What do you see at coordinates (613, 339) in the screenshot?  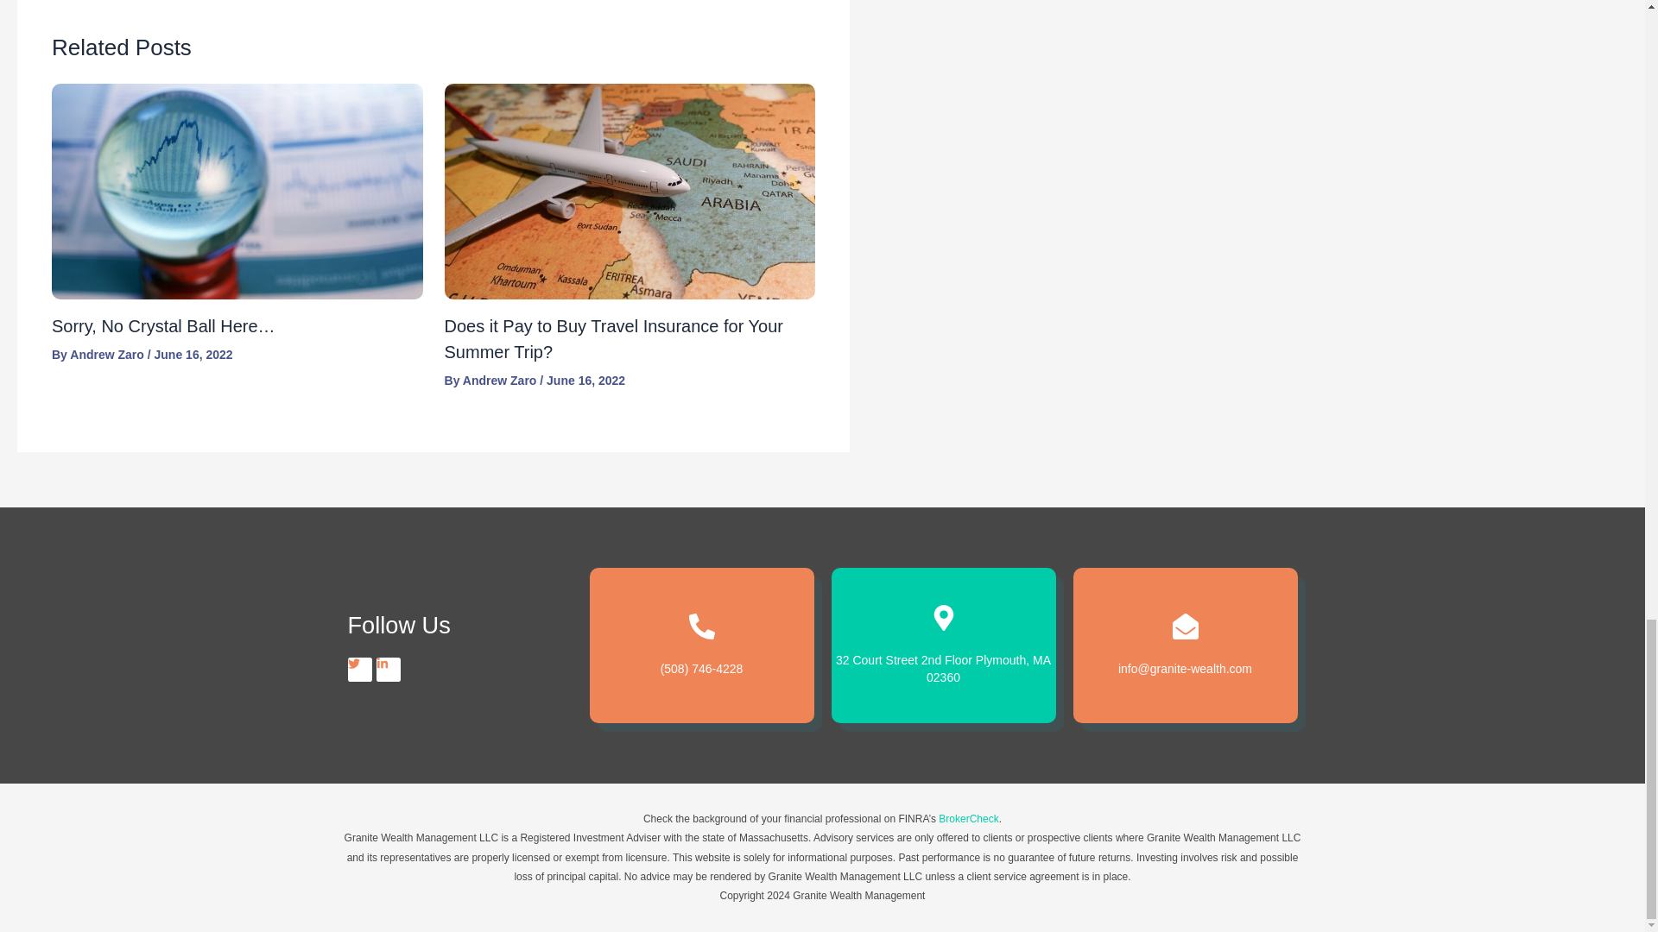 I see `Does it Pay to Buy Travel Insurance for Your Summer Trip?` at bounding box center [613, 339].